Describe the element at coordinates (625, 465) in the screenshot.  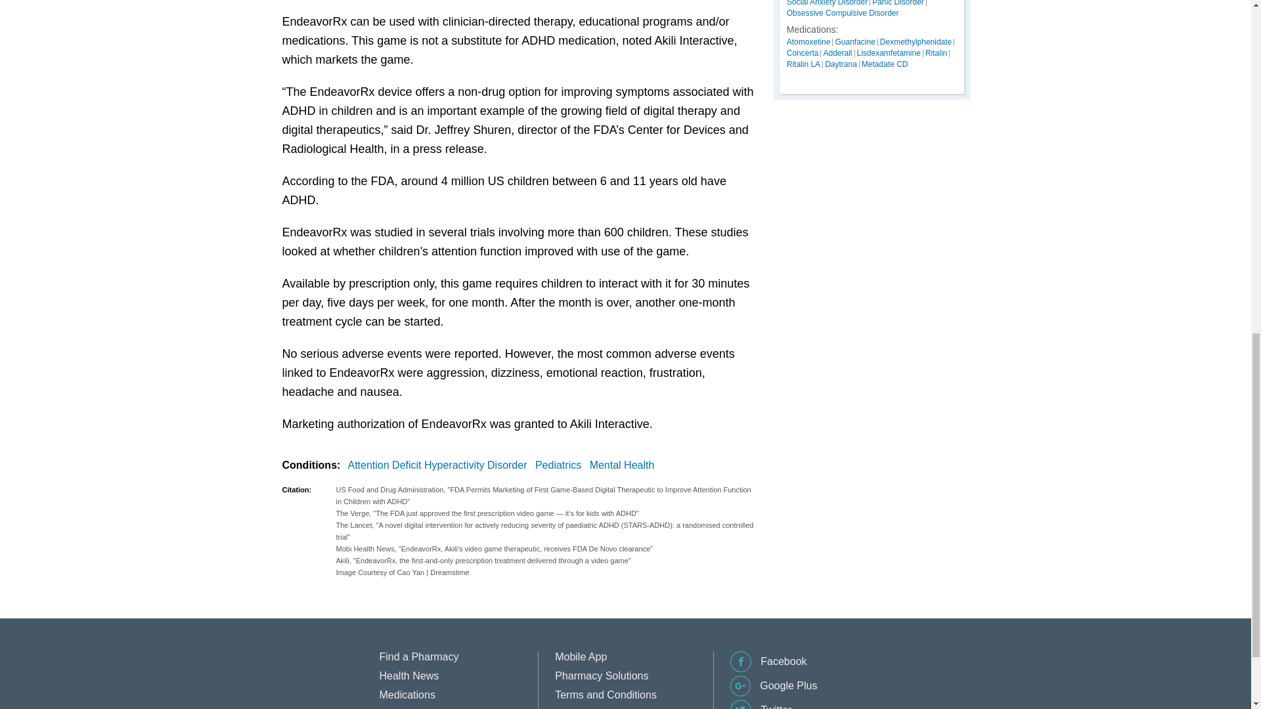
I see `Mental Health` at that location.